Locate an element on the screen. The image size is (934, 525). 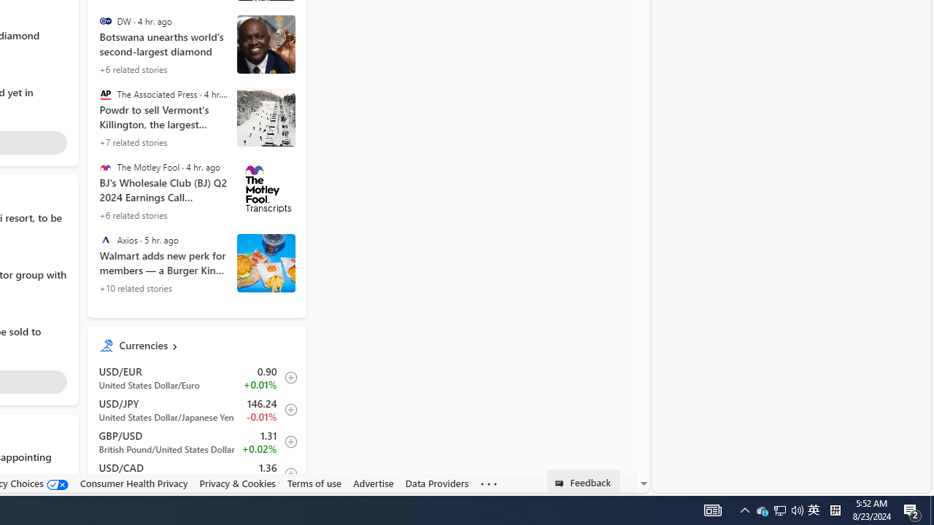
Add to Watchlist is located at coordinates (287, 474).